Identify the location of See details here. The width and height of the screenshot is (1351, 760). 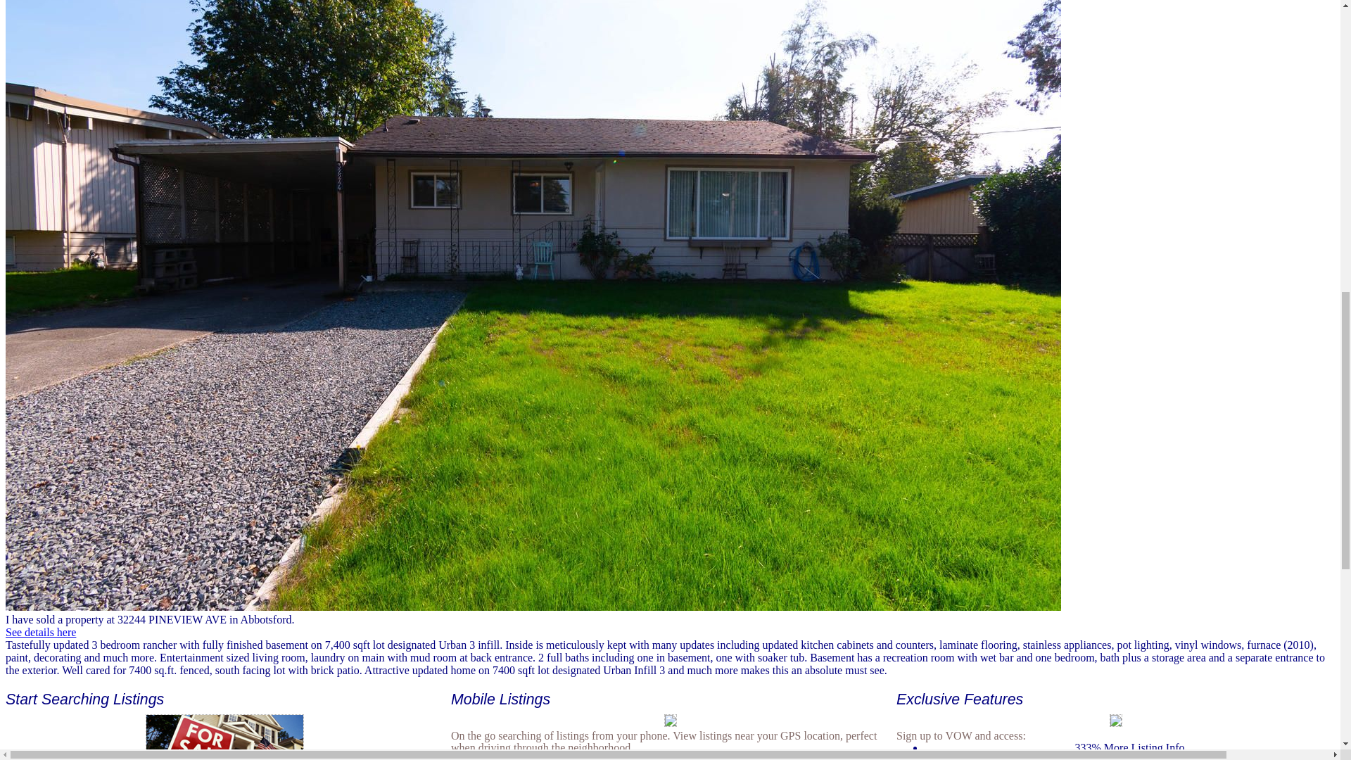
(40, 632).